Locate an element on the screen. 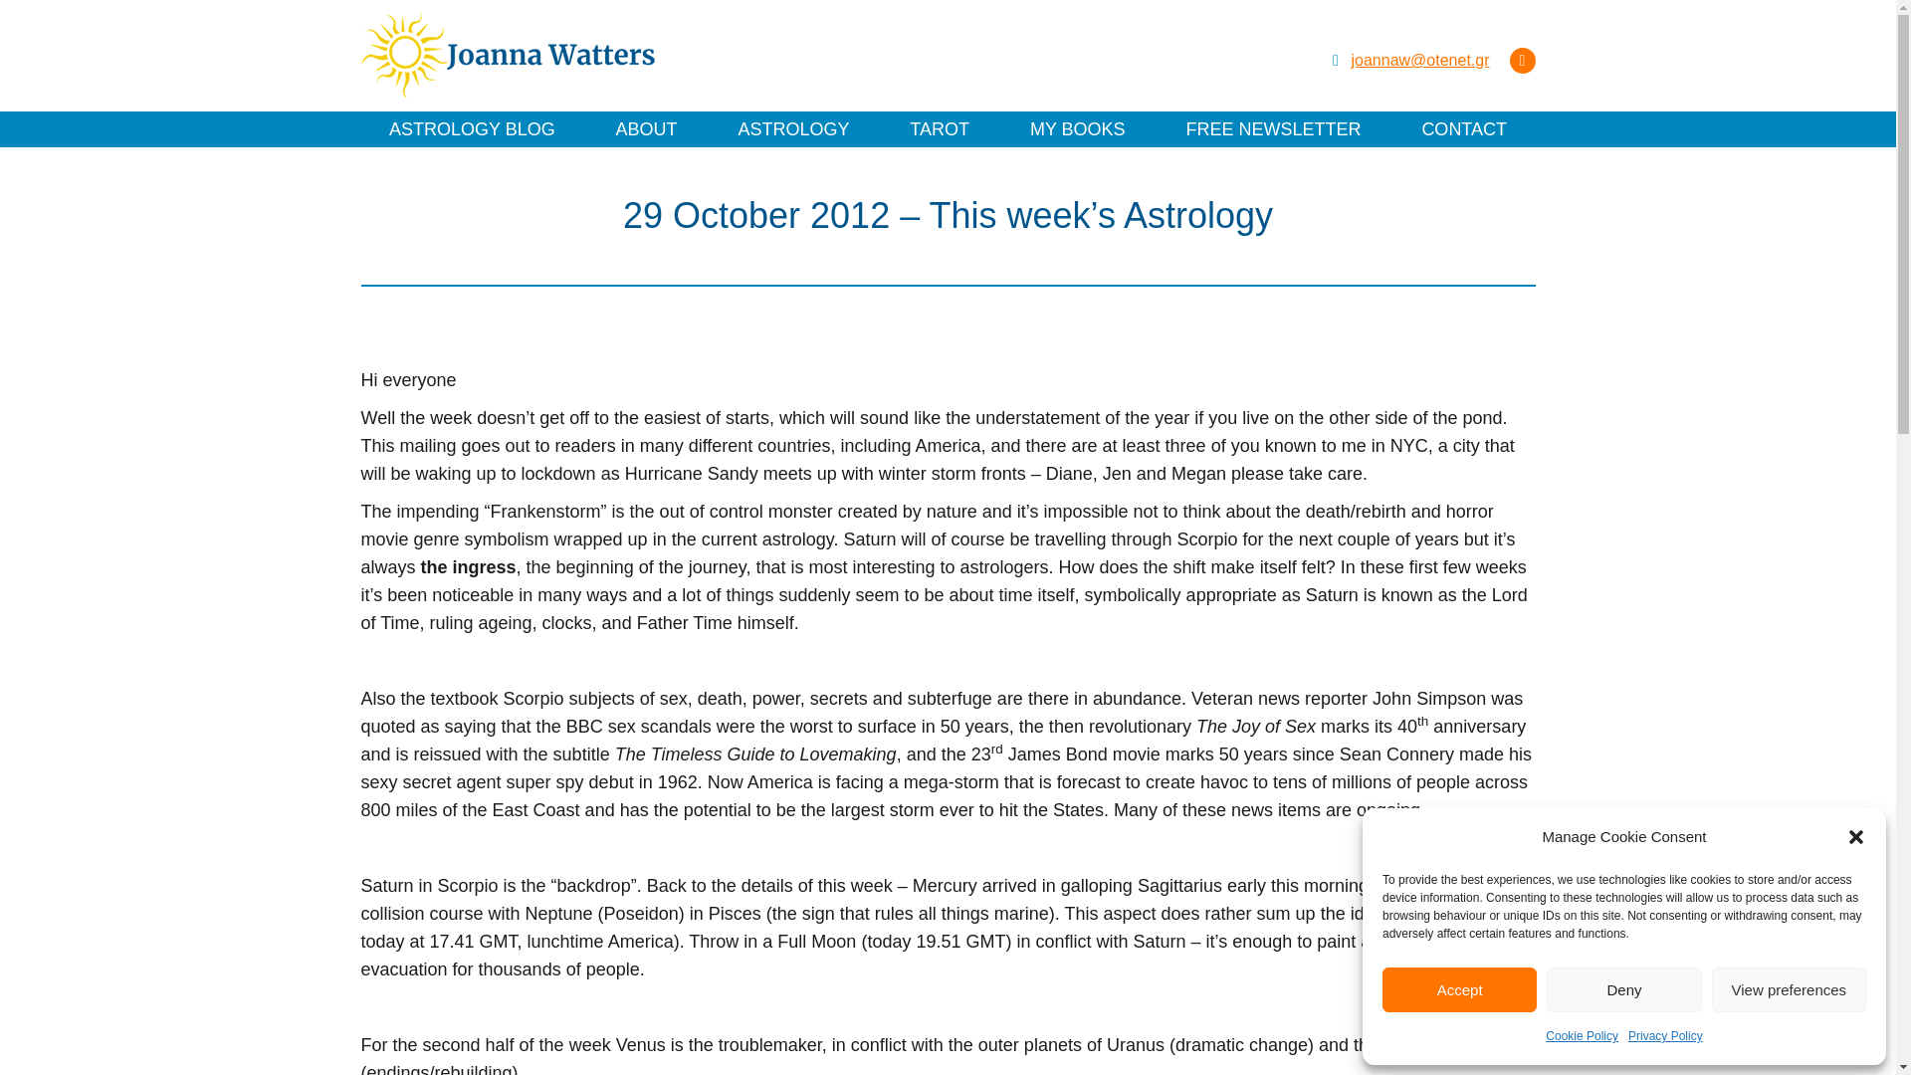  ASTROLOGY BLOG is located at coordinates (472, 128).